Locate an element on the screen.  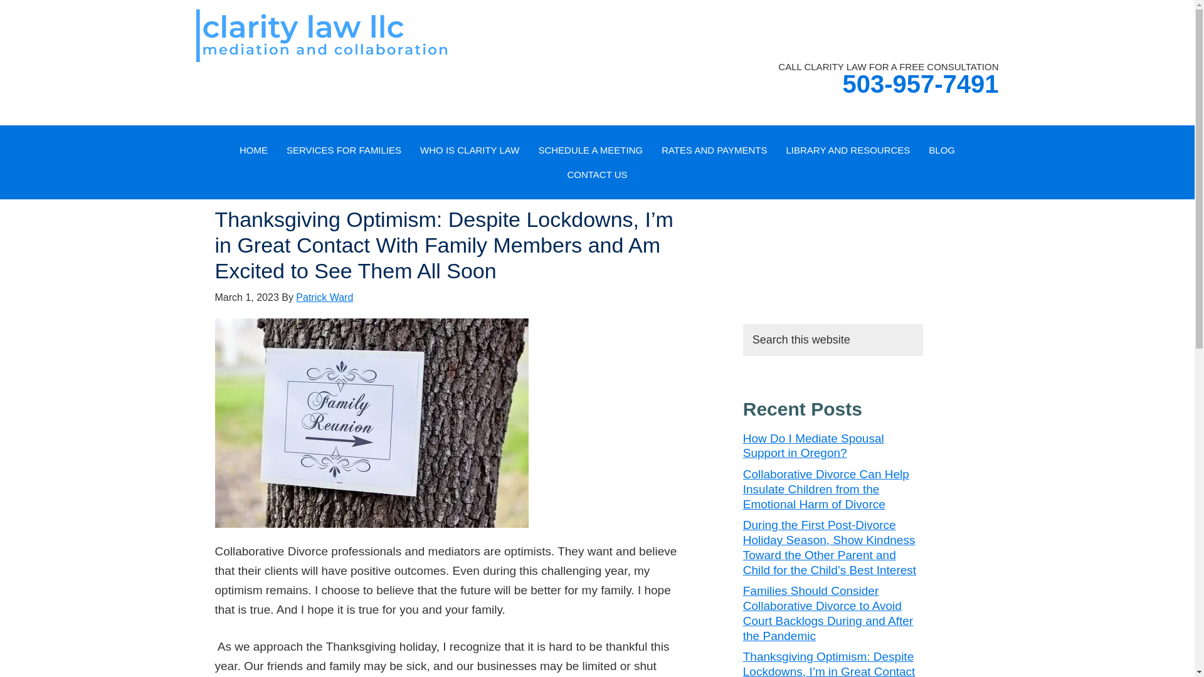
WHO IS CLARITY LAW is located at coordinates (469, 150).